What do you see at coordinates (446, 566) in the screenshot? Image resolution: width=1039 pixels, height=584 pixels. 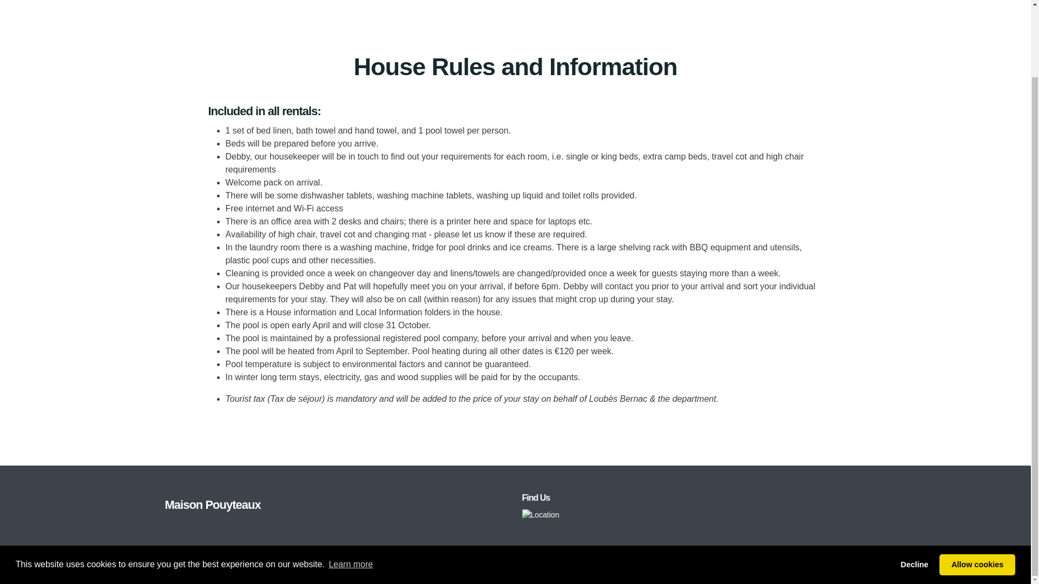 I see `Cookie Policy` at bounding box center [446, 566].